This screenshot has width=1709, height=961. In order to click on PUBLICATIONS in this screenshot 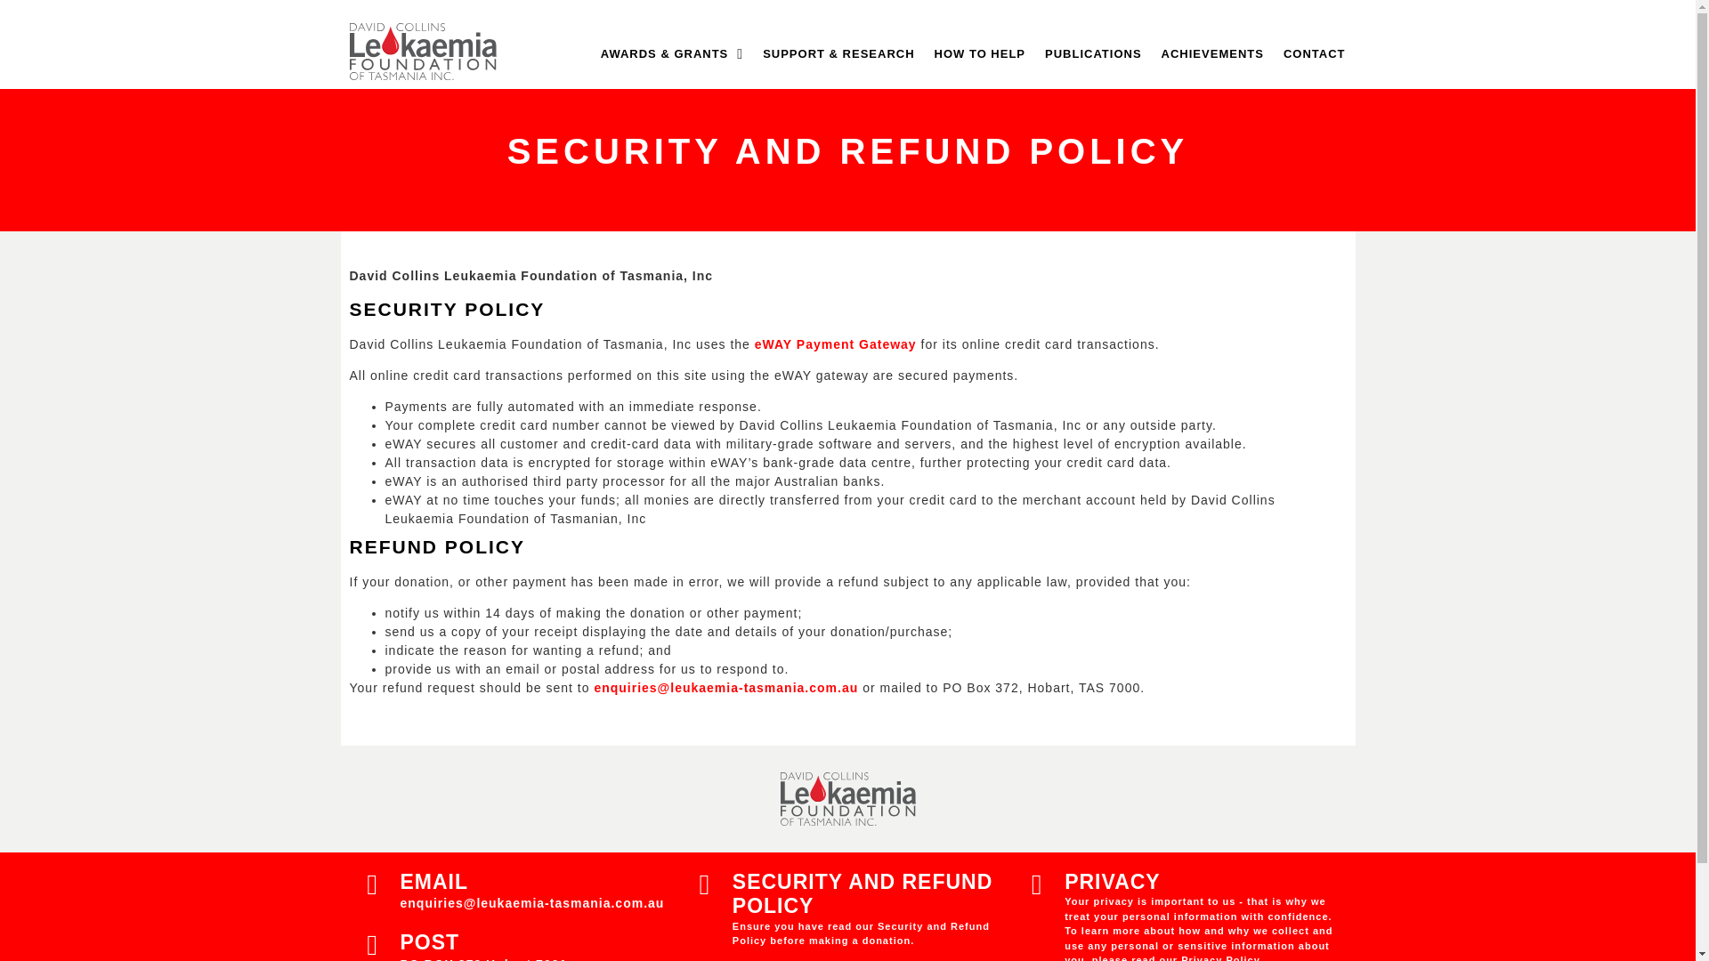, I will do `click(1093, 53)`.